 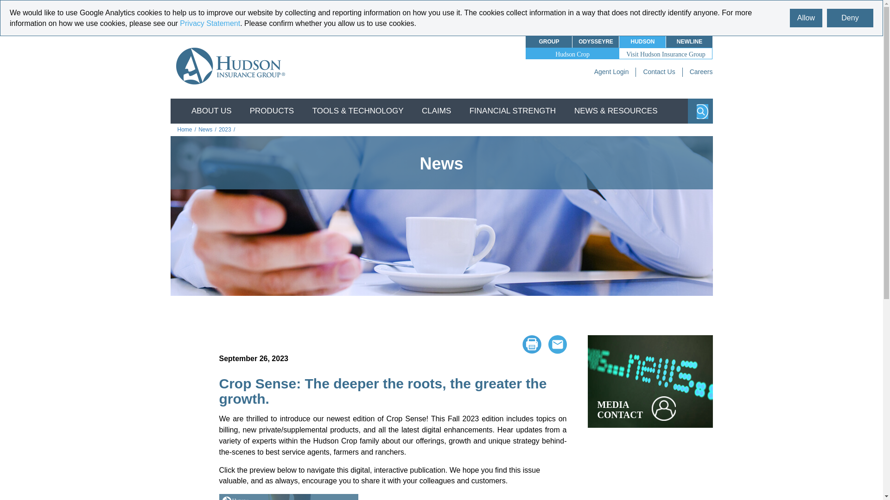 I want to click on Careers, so click(x=701, y=71).